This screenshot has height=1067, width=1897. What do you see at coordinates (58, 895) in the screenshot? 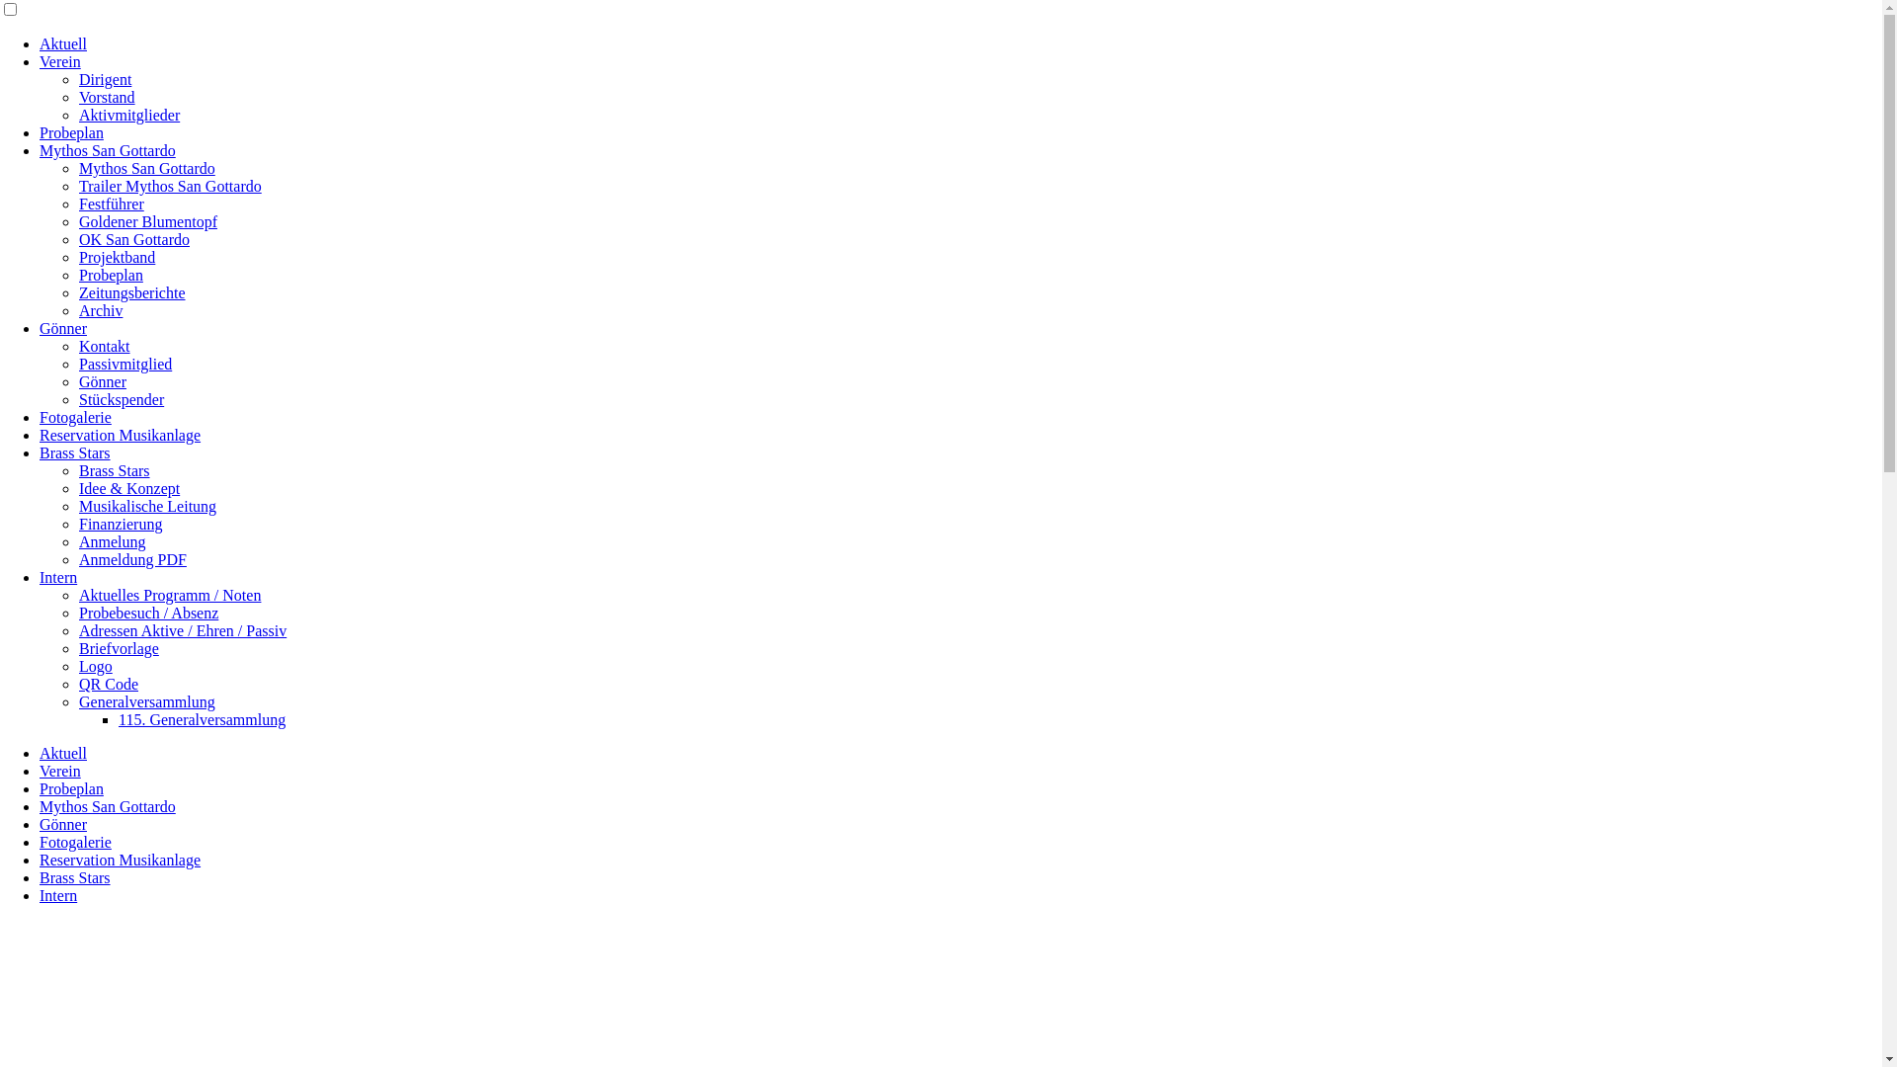
I see `Intern` at bounding box center [58, 895].